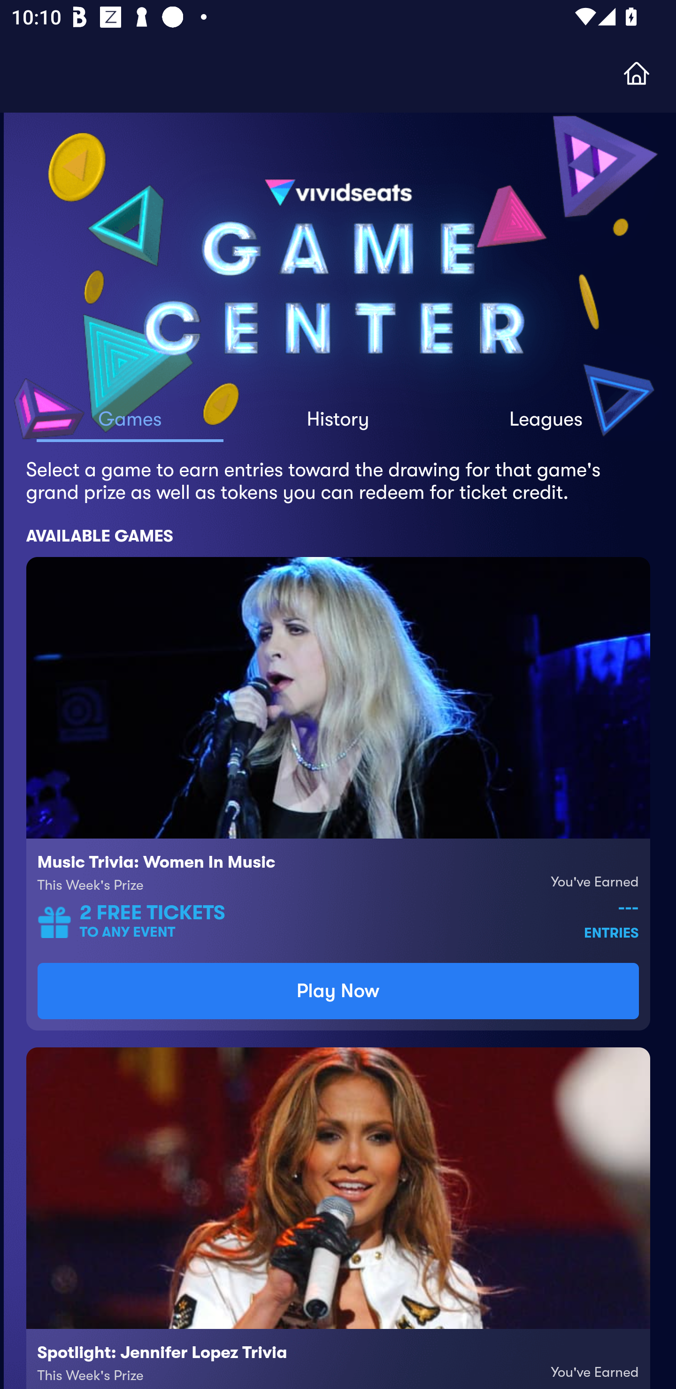  Describe the element at coordinates (545, 425) in the screenshot. I see `Leagues` at that location.